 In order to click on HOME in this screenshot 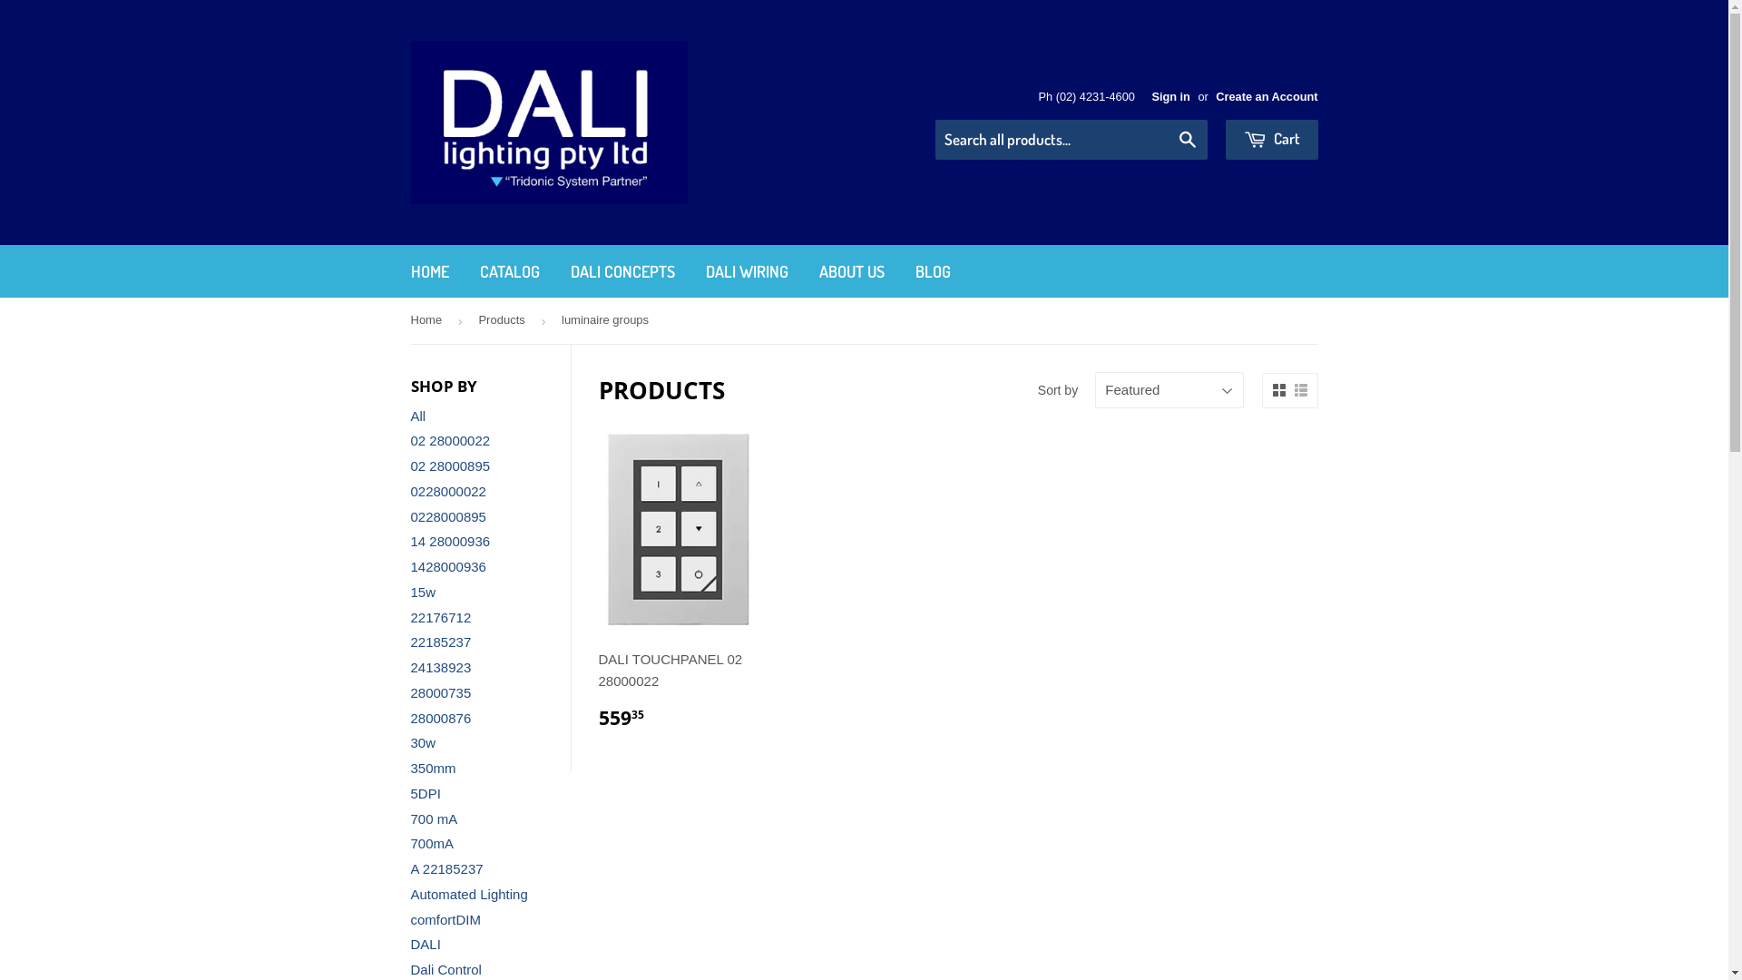, I will do `click(430, 272)`.